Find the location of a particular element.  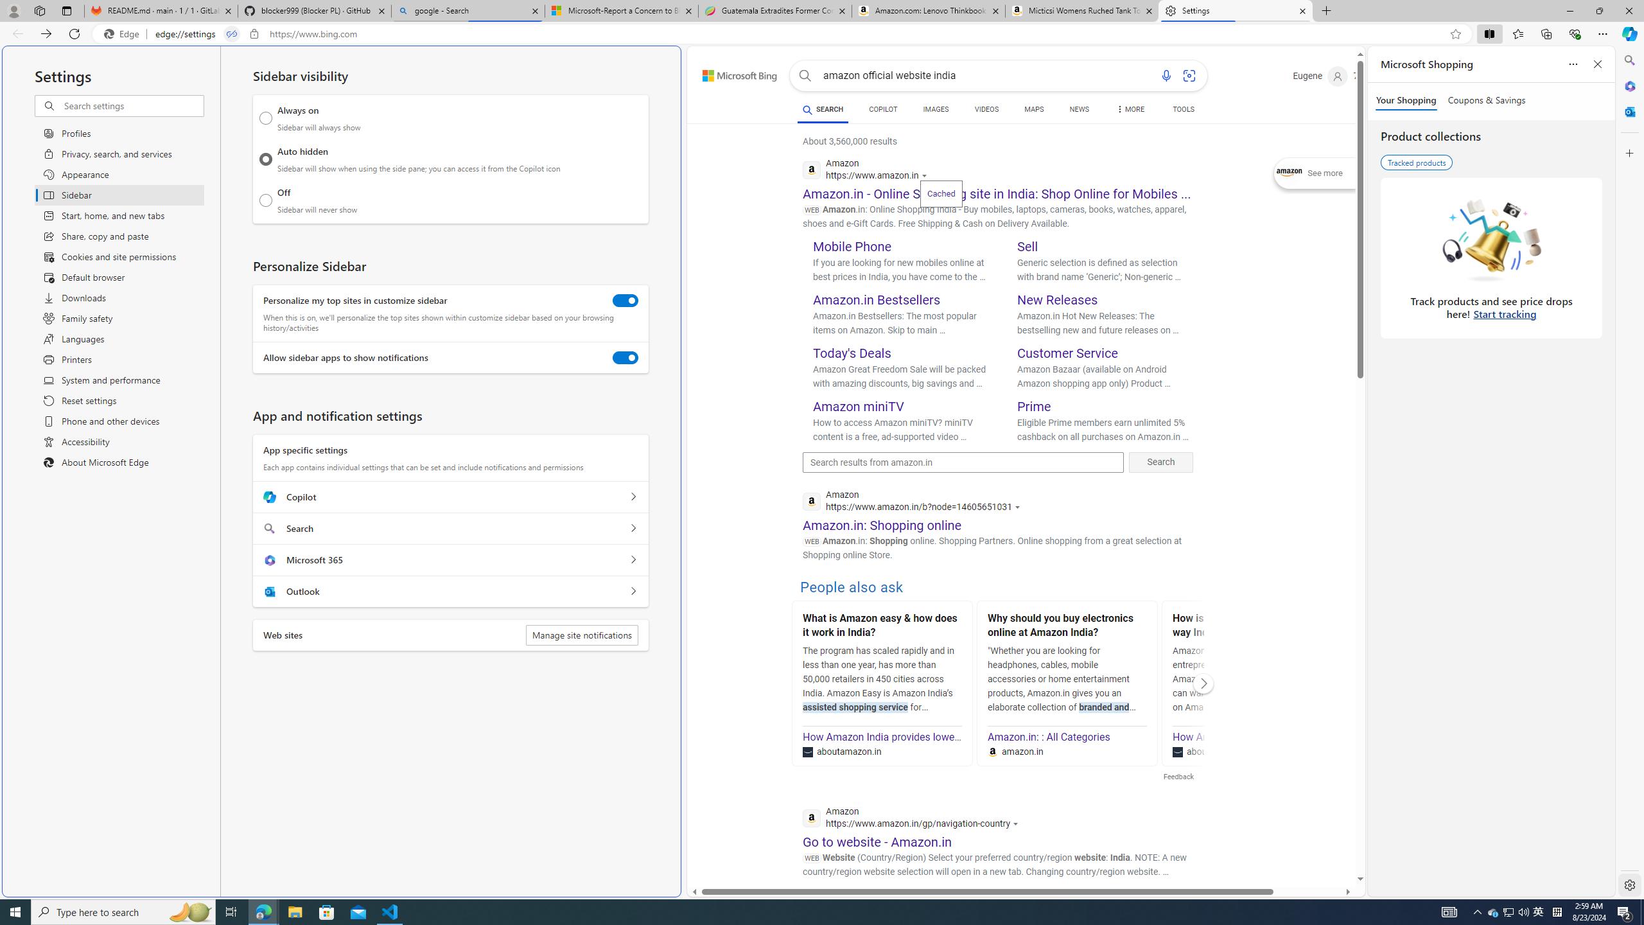

Tabs in split screen is located at coordinates (231, 34).